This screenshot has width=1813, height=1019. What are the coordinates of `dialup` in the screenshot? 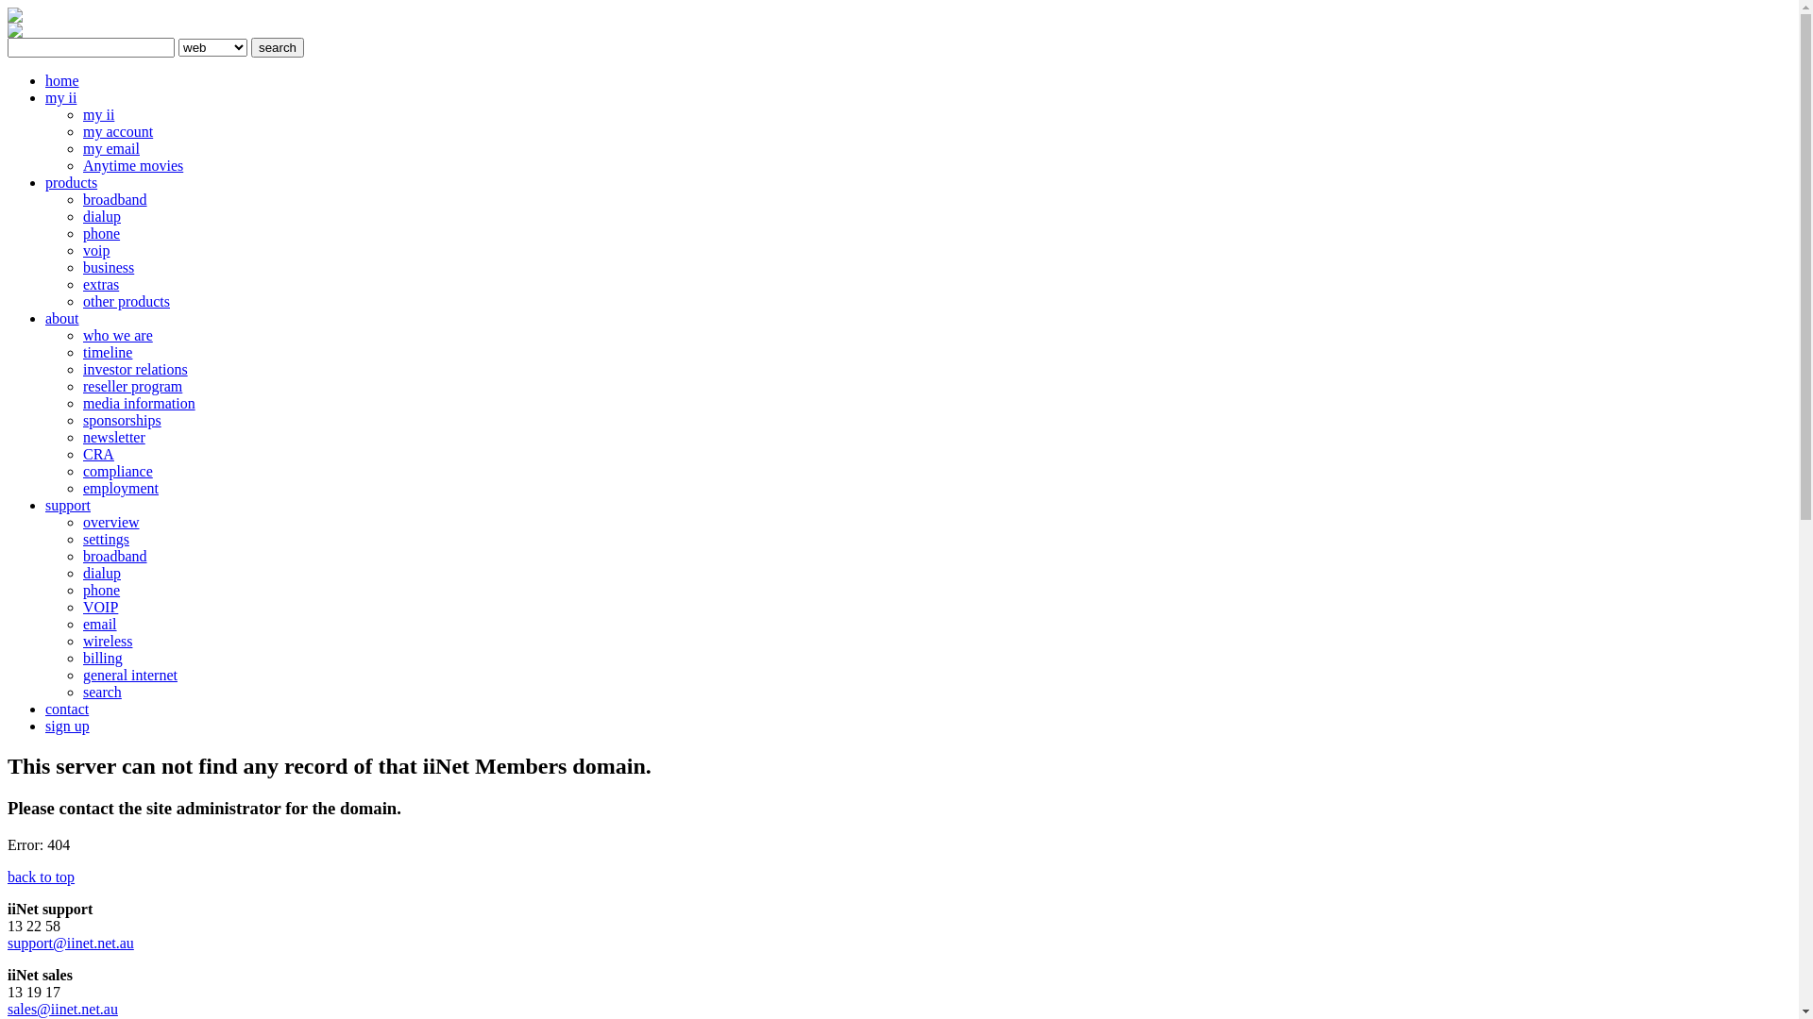 It's located at (102, 574).